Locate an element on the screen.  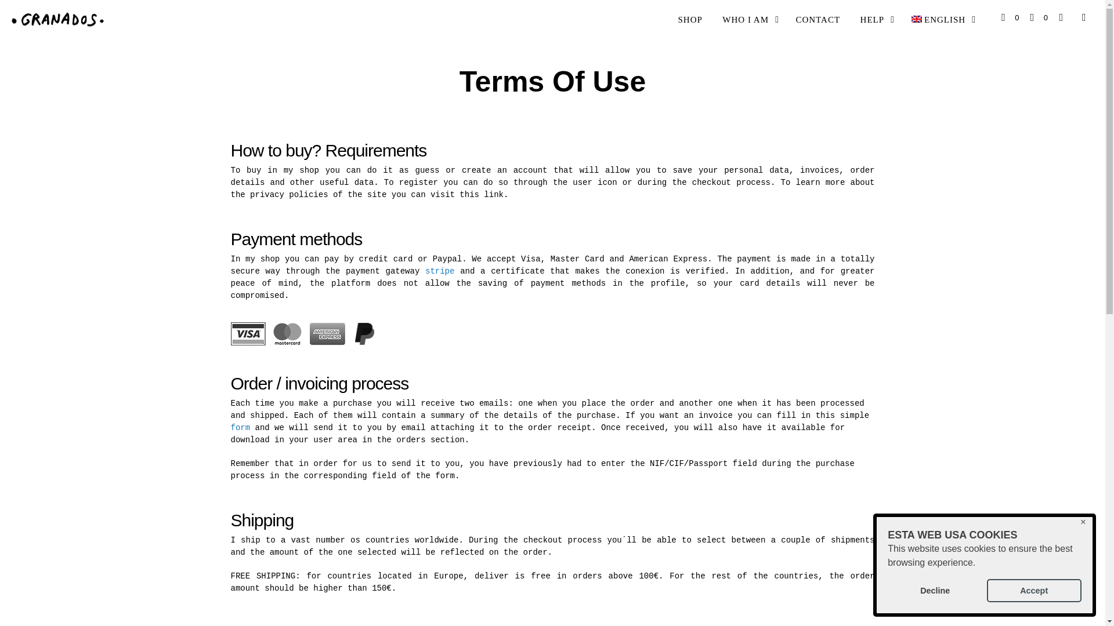
0 is located at coordinates (1010, 17).